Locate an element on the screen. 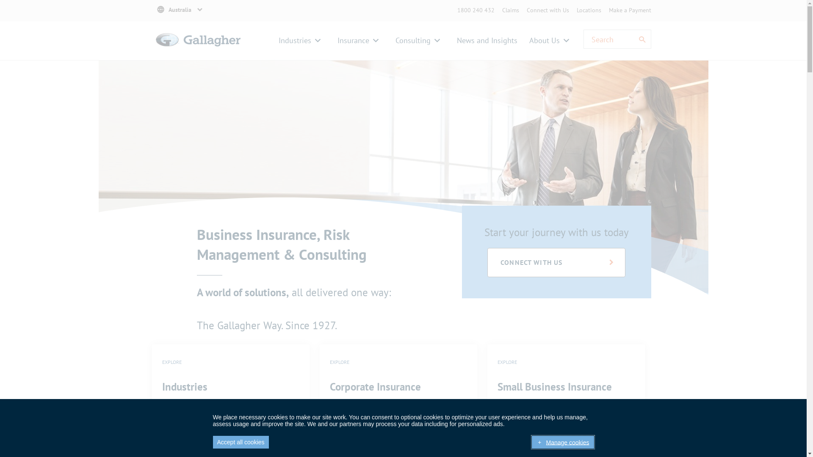 The image size is (813, 457). Gallagher Australia is located at coordinates (198, 50).